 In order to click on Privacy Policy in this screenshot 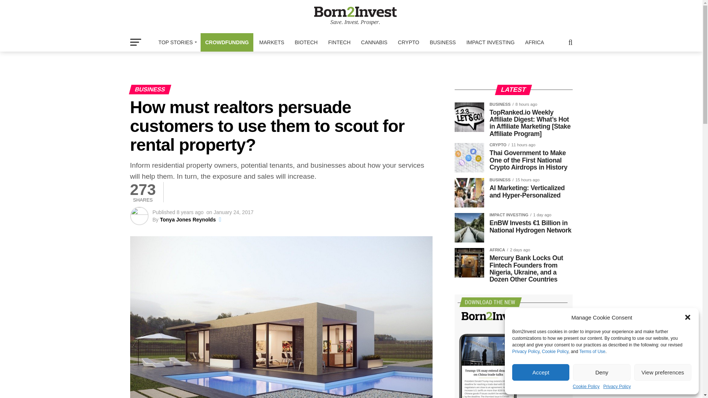, I will do `click(526, 352)`.